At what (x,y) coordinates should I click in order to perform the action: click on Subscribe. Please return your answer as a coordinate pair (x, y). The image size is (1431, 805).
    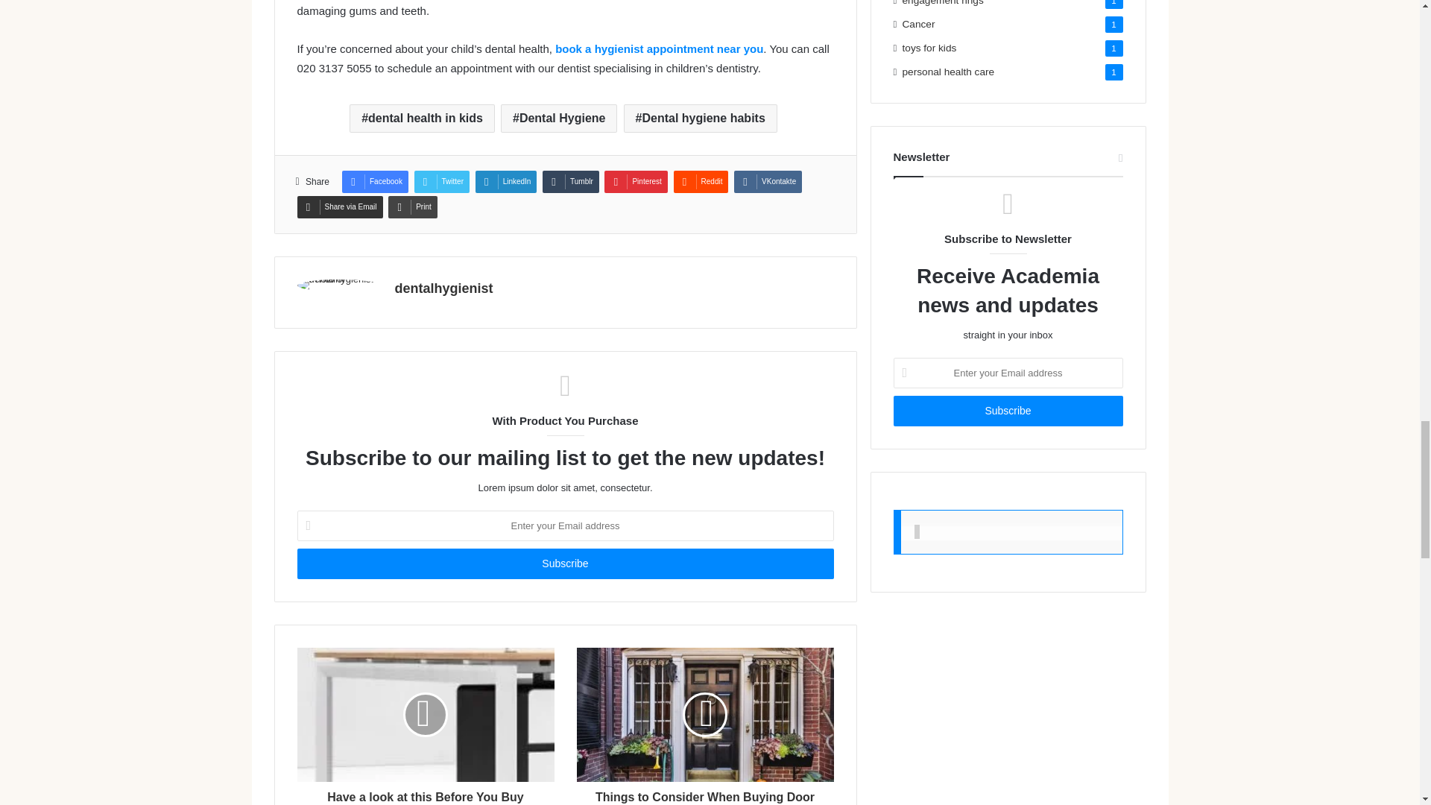
    Looking at the image, I should click on (1008, 411).